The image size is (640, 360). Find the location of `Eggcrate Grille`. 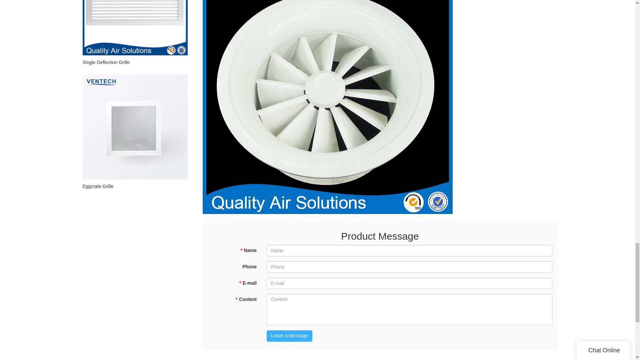

Eggcrate Grille is located at coordinates (135, 186).